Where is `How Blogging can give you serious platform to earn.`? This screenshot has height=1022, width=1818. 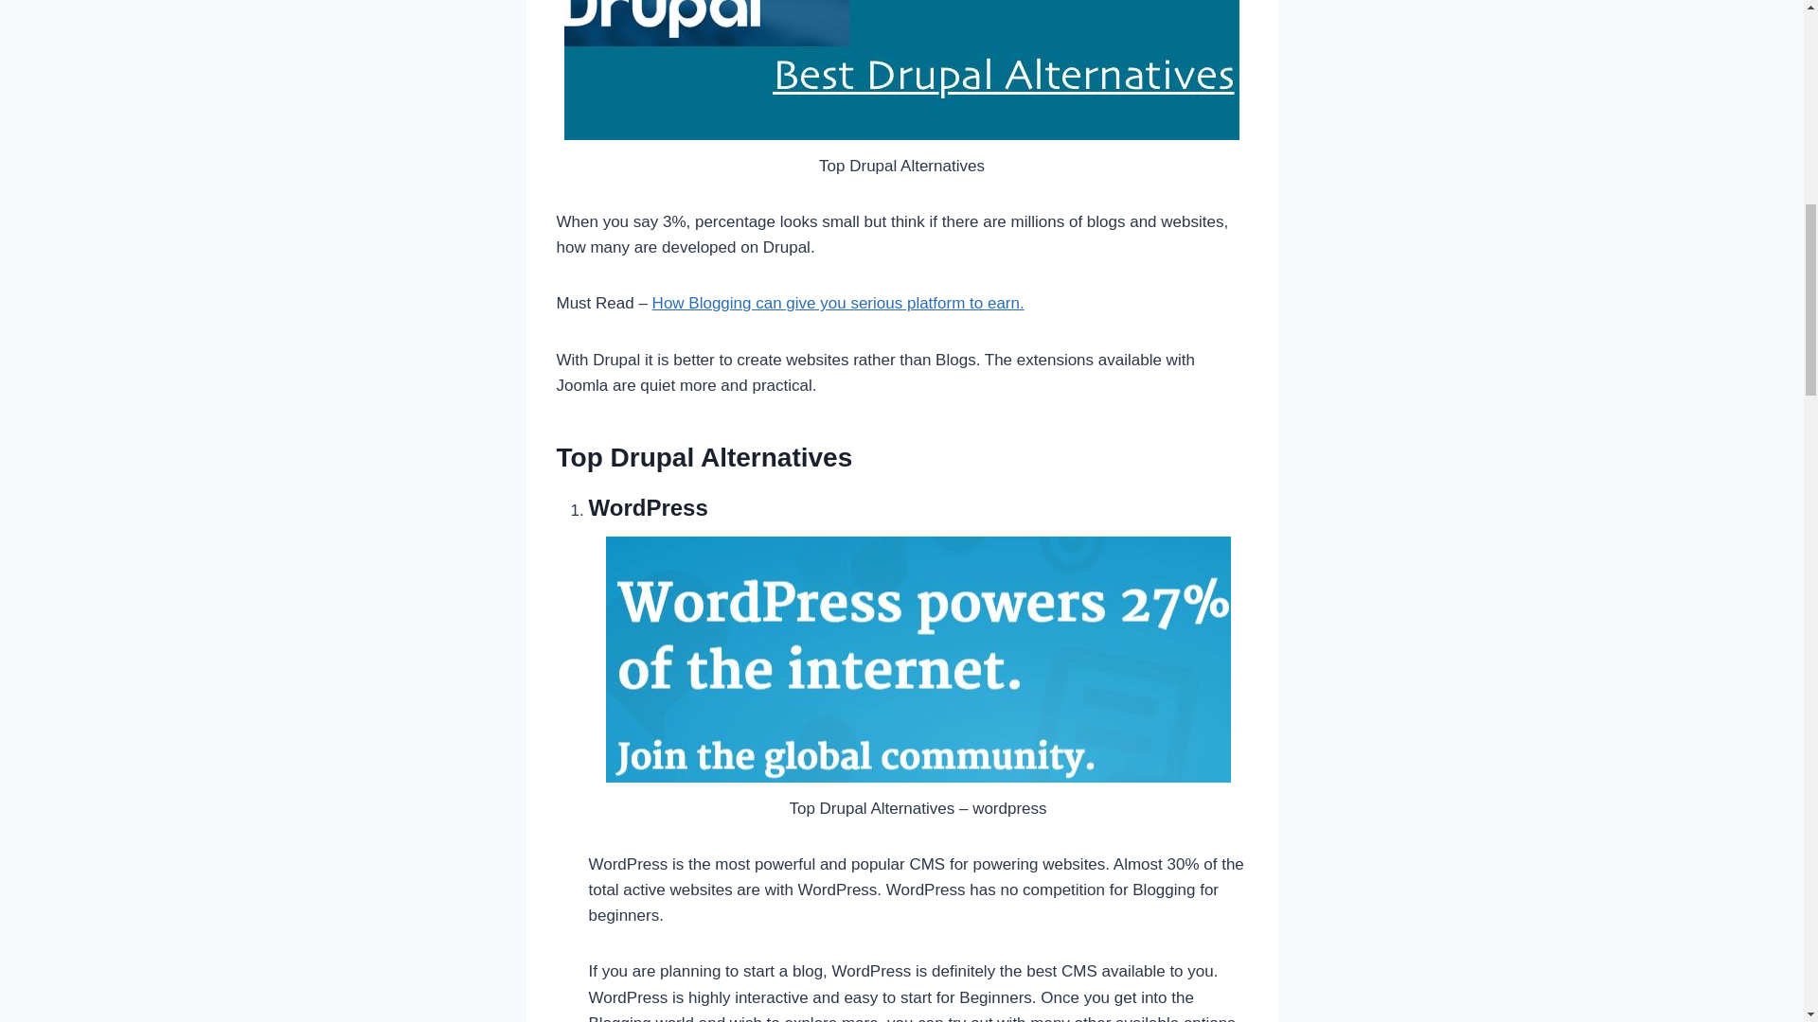 How Blogging can give you serious platform to earn. is located at coordinates (839, 303).